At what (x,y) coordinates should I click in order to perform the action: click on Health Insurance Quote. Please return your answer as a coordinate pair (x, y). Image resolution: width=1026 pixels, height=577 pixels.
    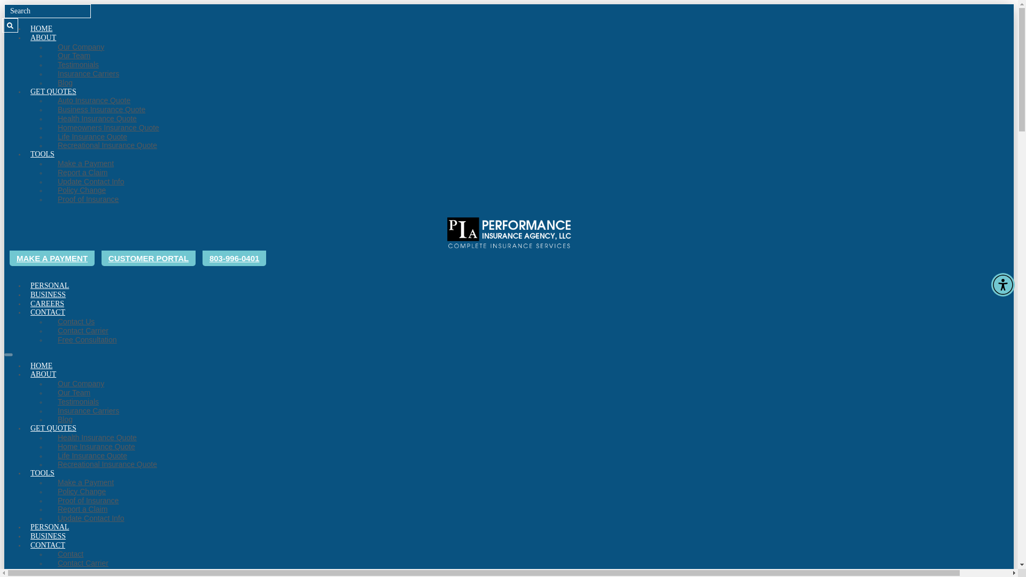
    Looking at the image, I should click on (97, 119).